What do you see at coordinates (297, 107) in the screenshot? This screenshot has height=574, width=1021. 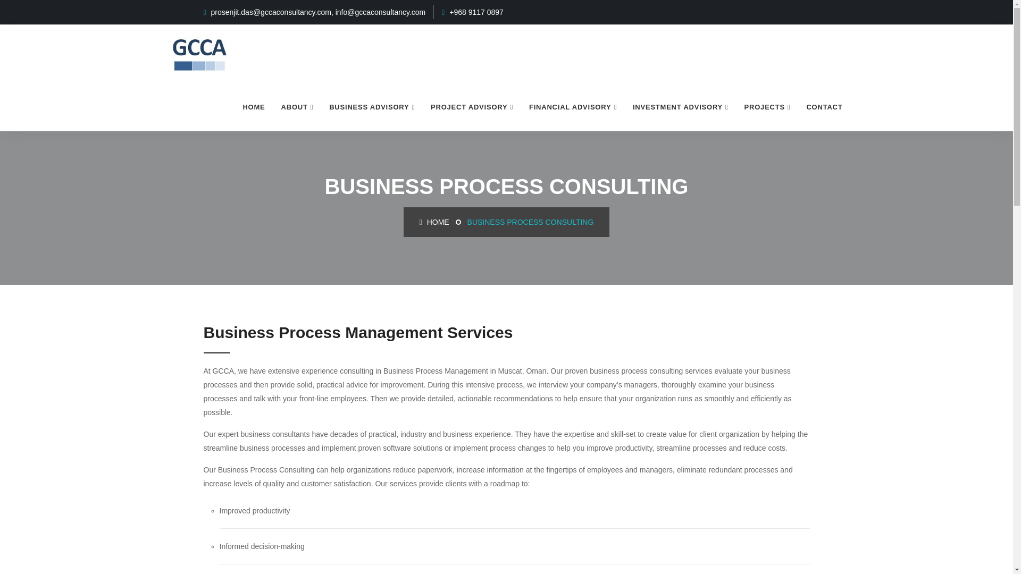 I see `ABOUT` at bounding box center [297, 107].